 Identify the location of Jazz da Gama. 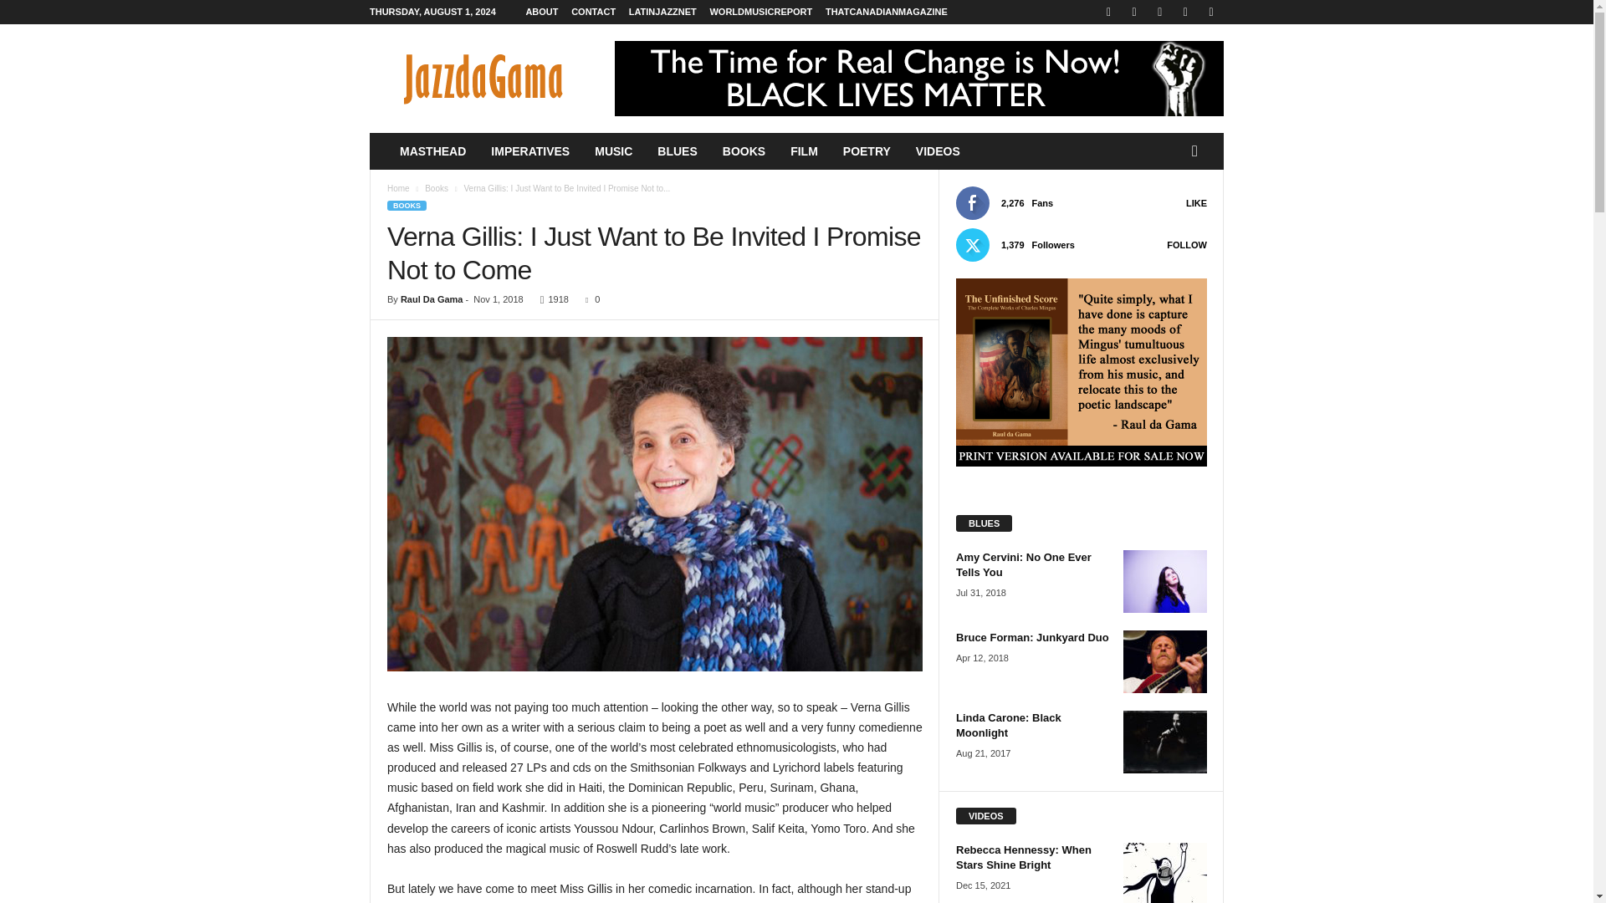
(483, 79).